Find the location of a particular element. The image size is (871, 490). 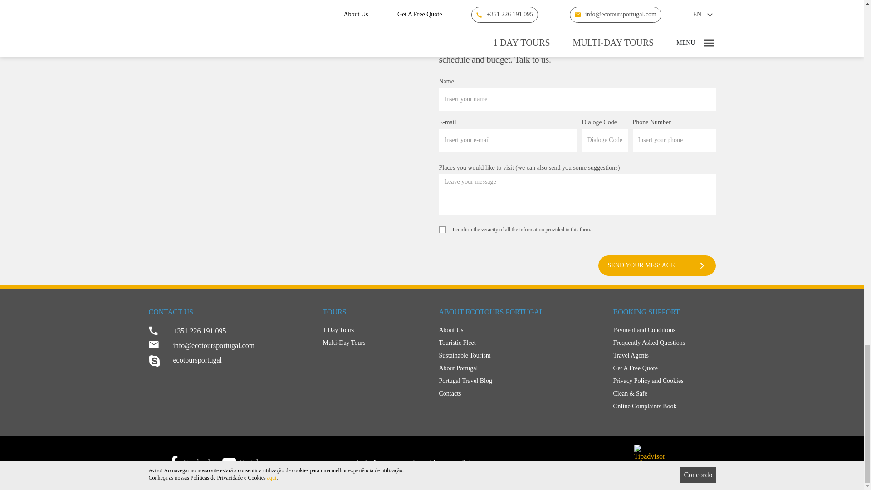

About Us is located at coordinates (519, 330).